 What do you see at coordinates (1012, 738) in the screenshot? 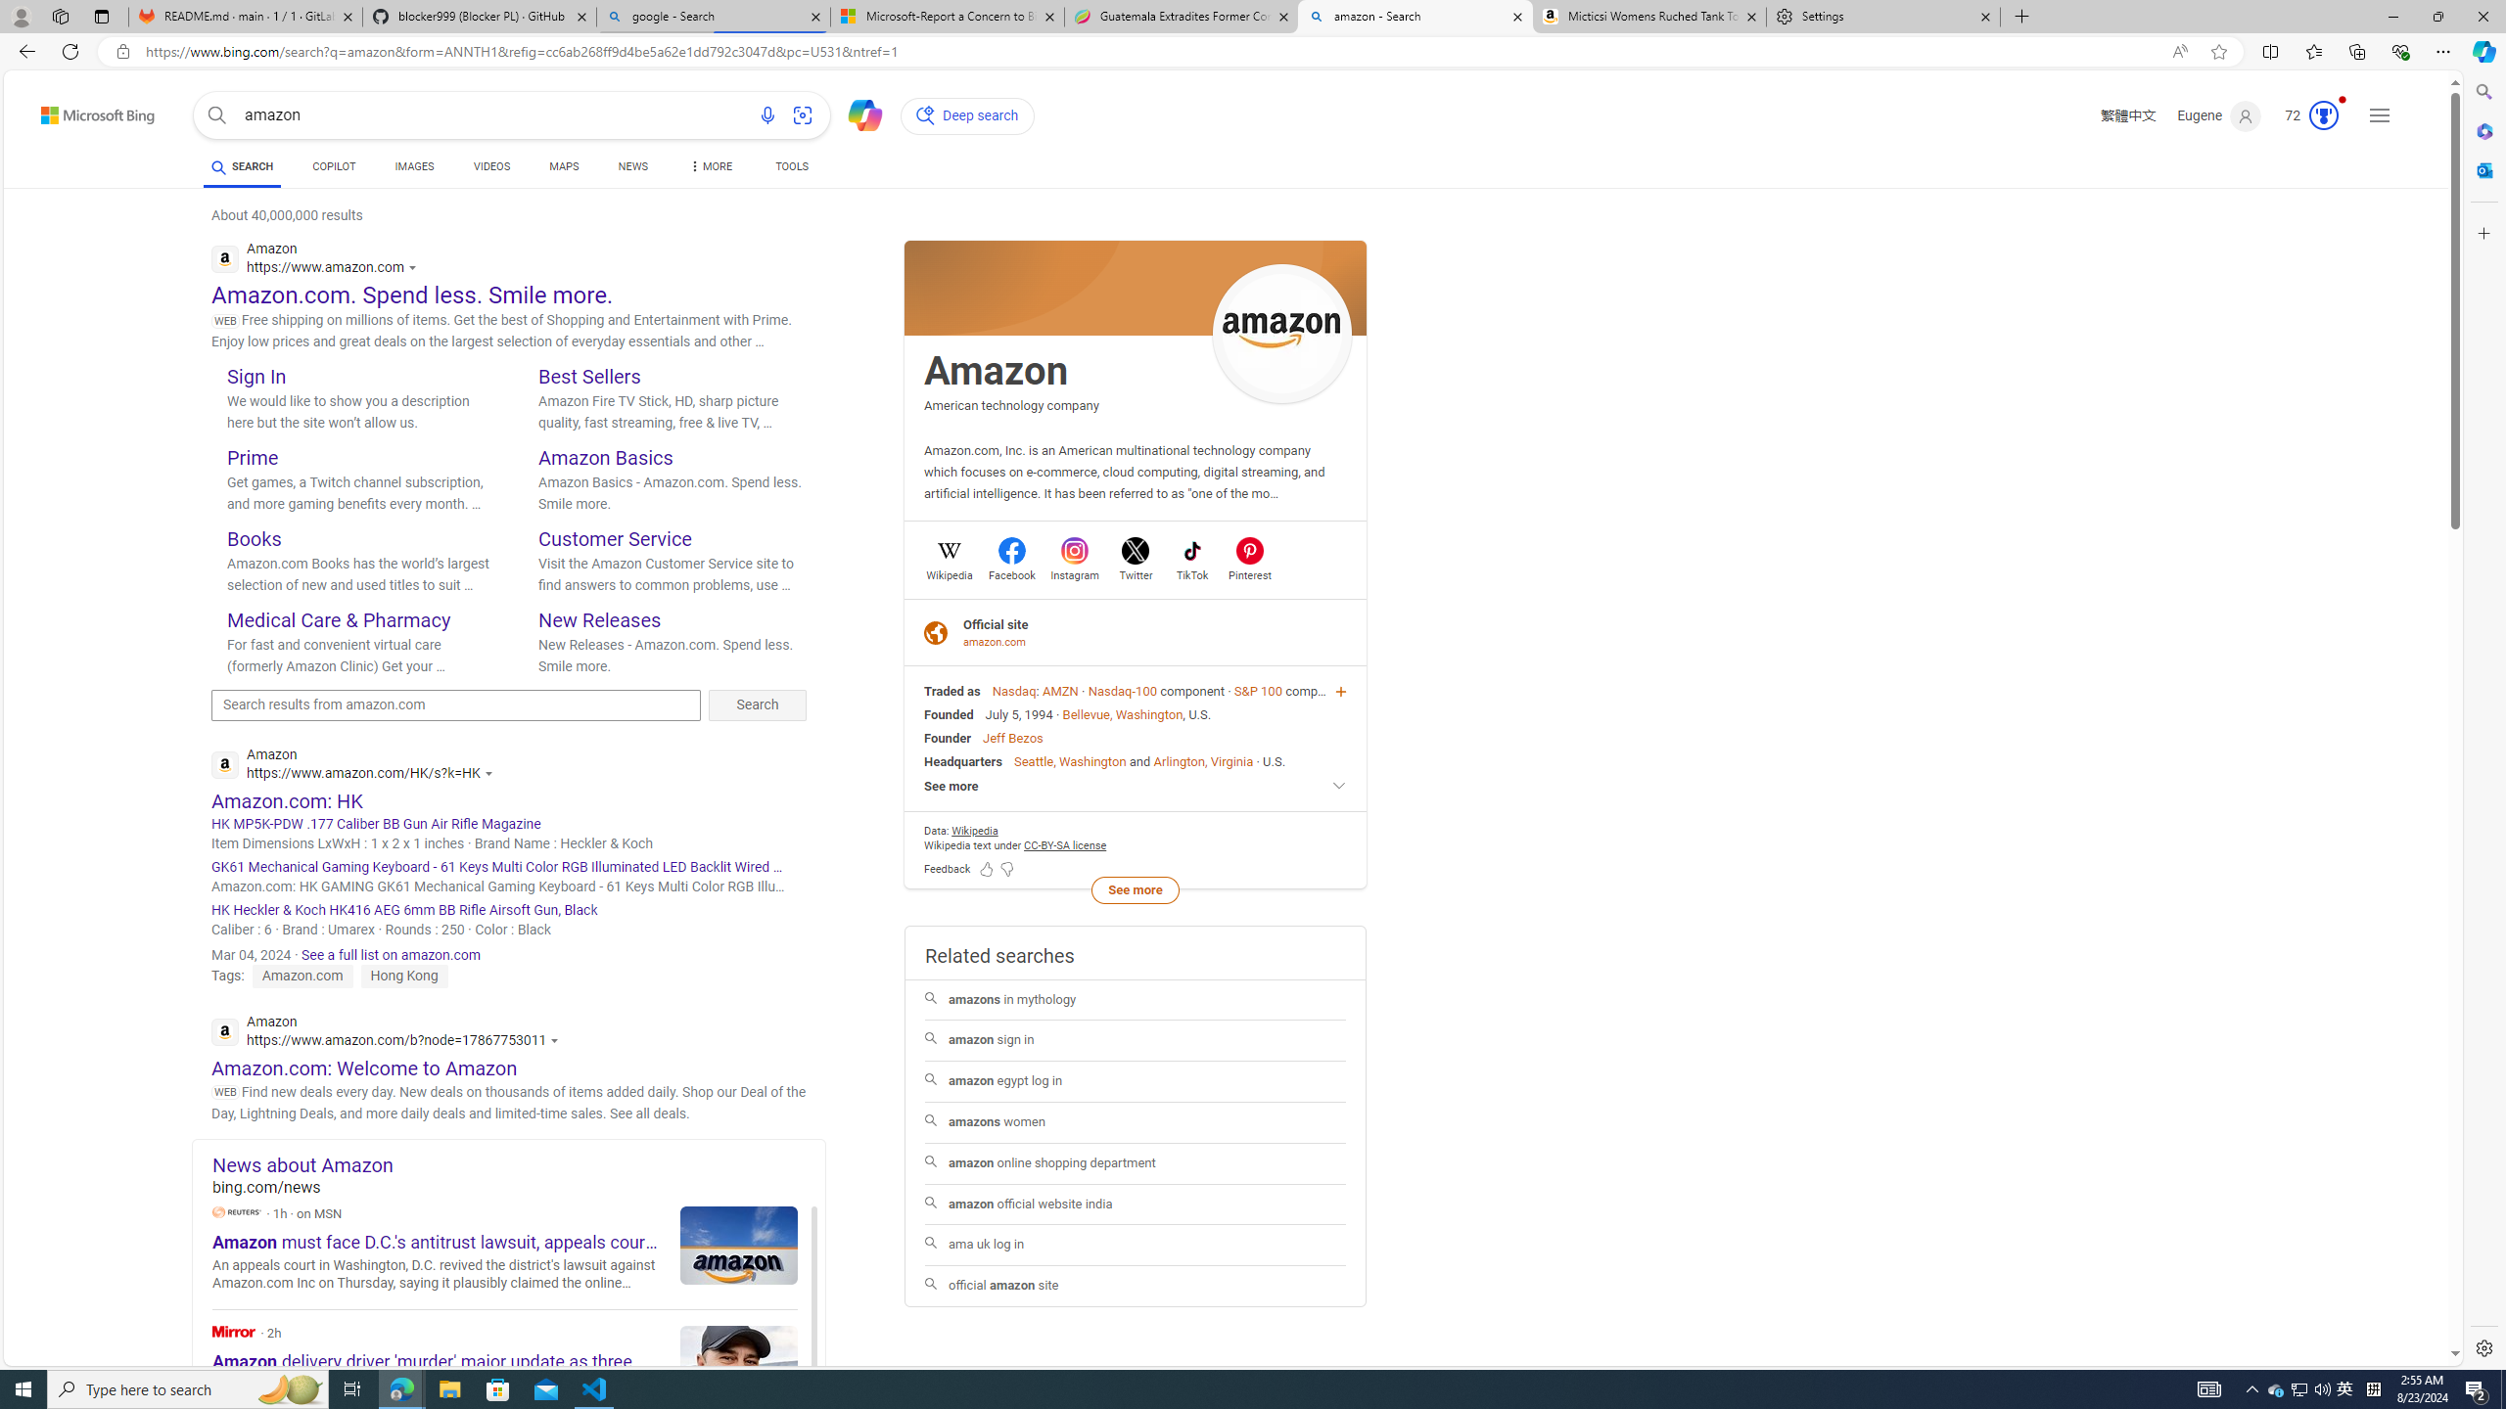
I see `Jeff Bezos` at bounding box center [1012, 738].